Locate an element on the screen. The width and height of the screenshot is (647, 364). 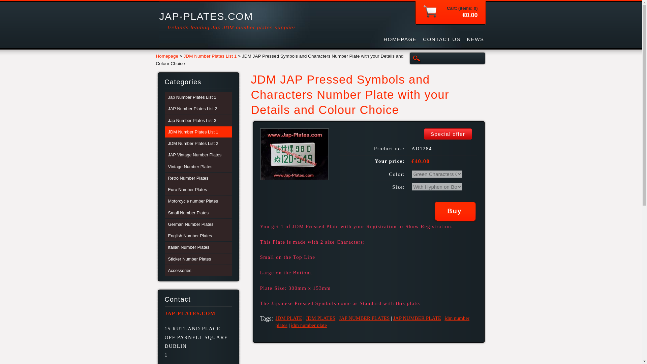
Page will display in a new window. is located at coordinates (294, 178).